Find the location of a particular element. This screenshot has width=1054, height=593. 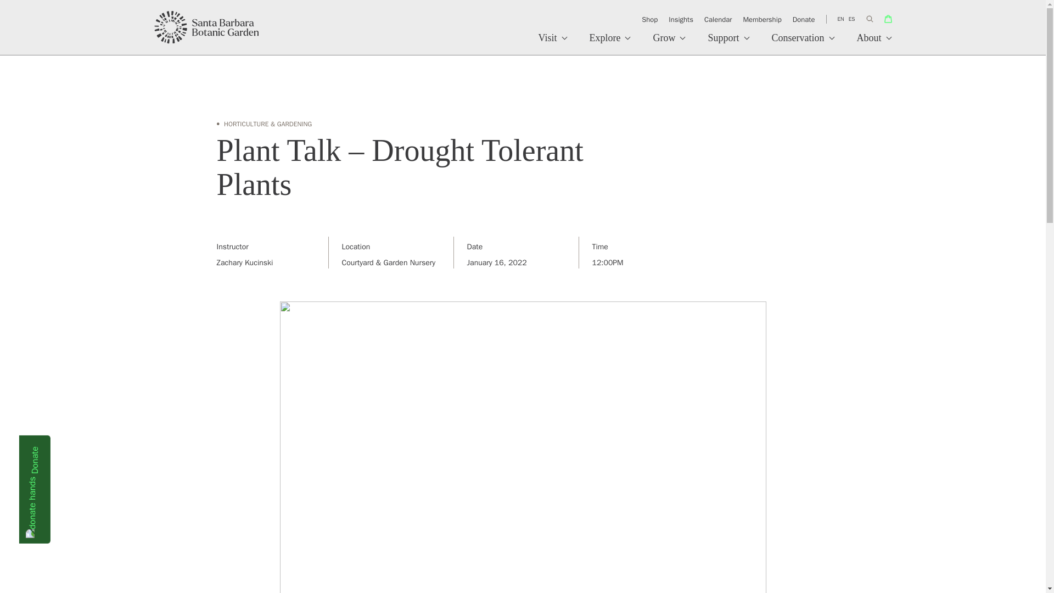

Explore is located at coordinates (610, 44).